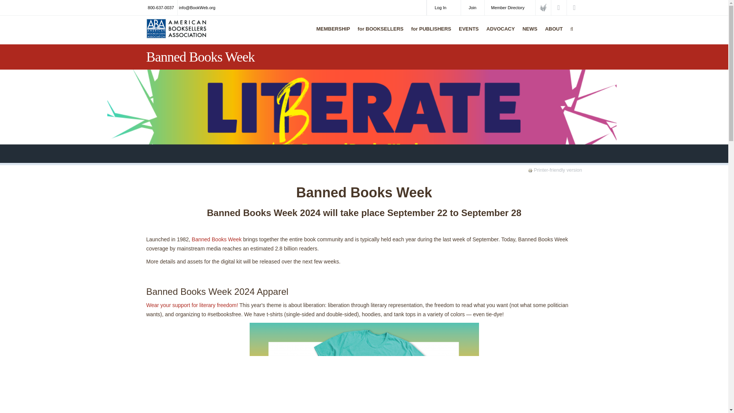 The width and height of the screenshot is (734, 413). Describe the element at coordinates (510, 8) in the screenshot. I see `Member Directory` at that location.